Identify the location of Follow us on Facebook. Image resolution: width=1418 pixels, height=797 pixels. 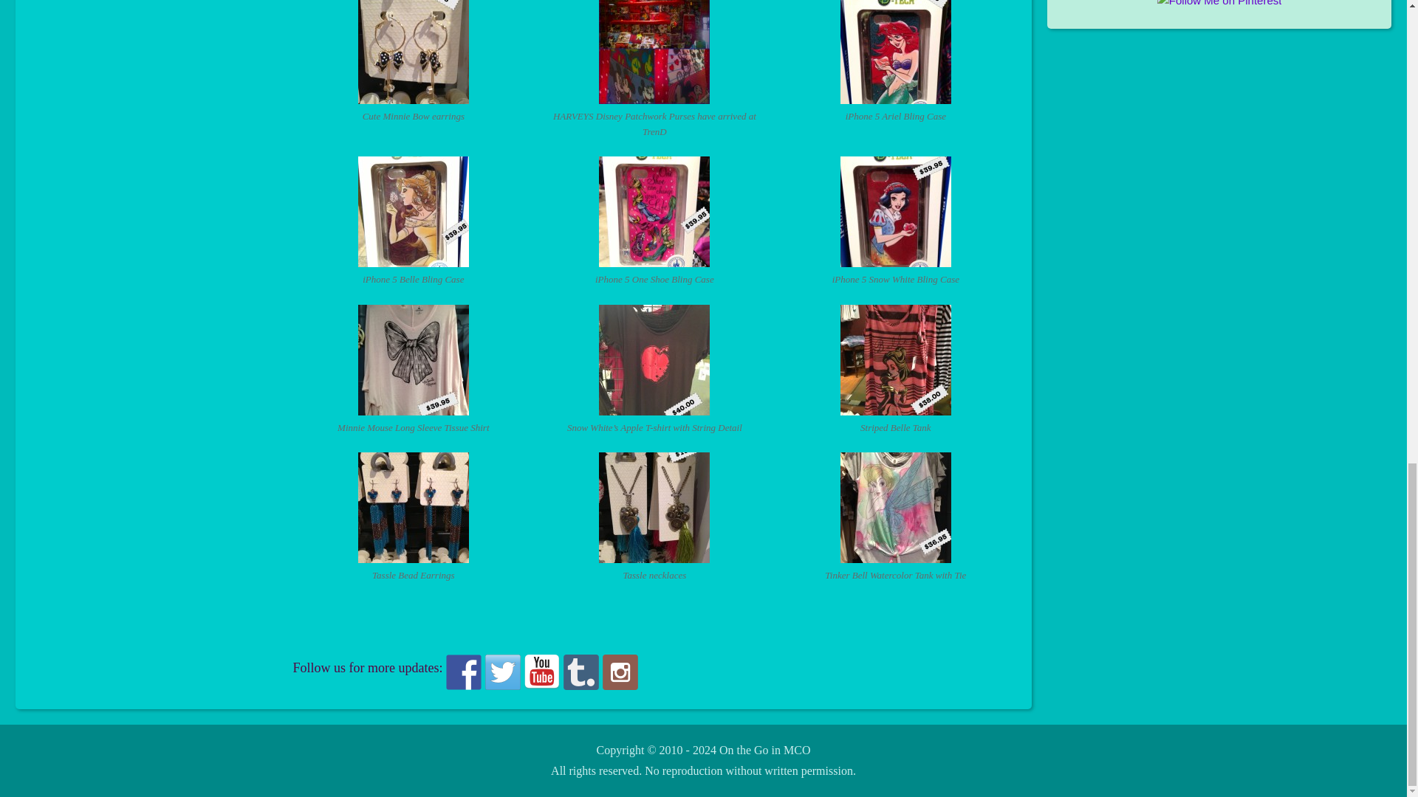
(464, 672).